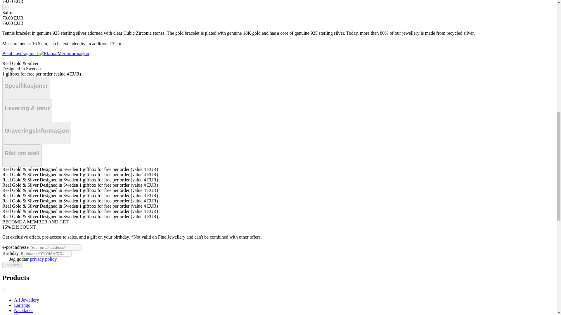 The image size is (561, 315). What do you see at coordinates (19, 314) in the screenshot?
I see `Rings` at bounding box center [19, 314].